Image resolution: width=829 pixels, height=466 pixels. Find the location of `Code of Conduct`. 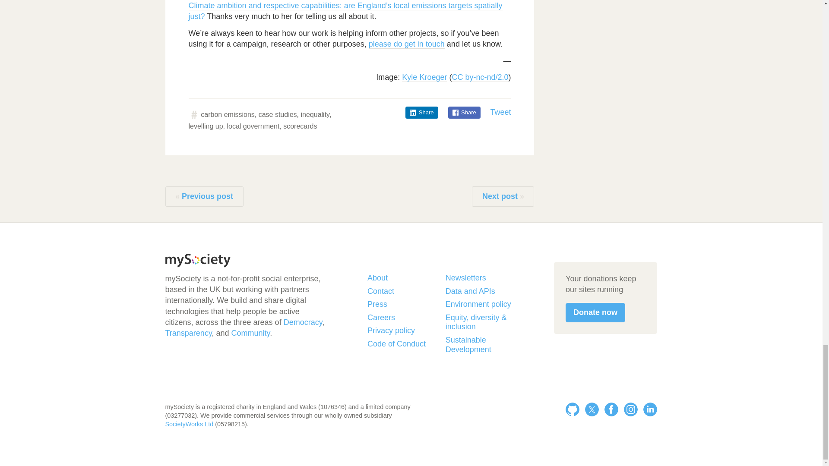

Code of Conduct is located at coordinates (402, 344).